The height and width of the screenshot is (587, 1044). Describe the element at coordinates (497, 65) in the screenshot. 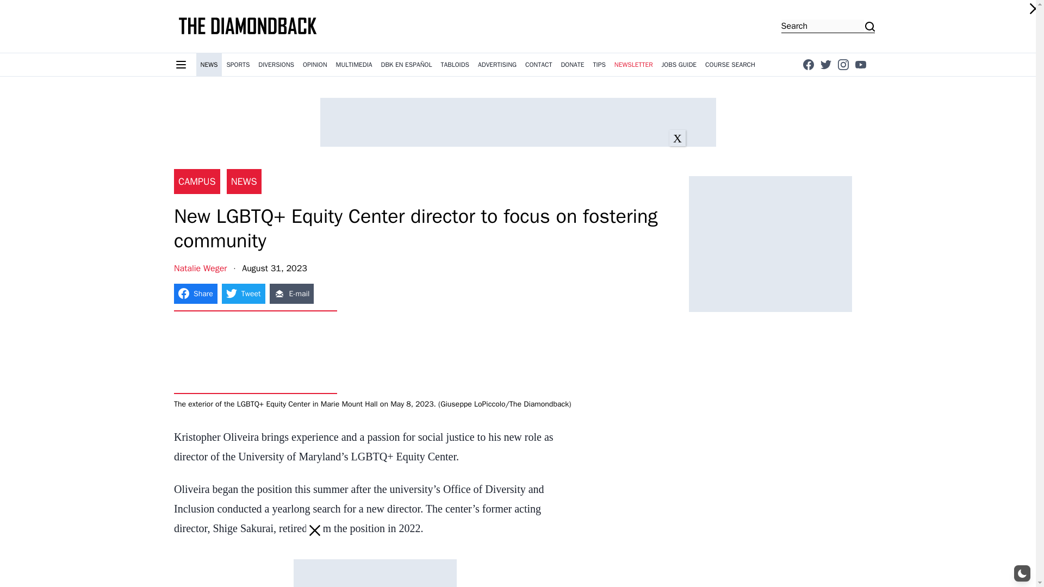

I see `ADVERTISING` at that location.